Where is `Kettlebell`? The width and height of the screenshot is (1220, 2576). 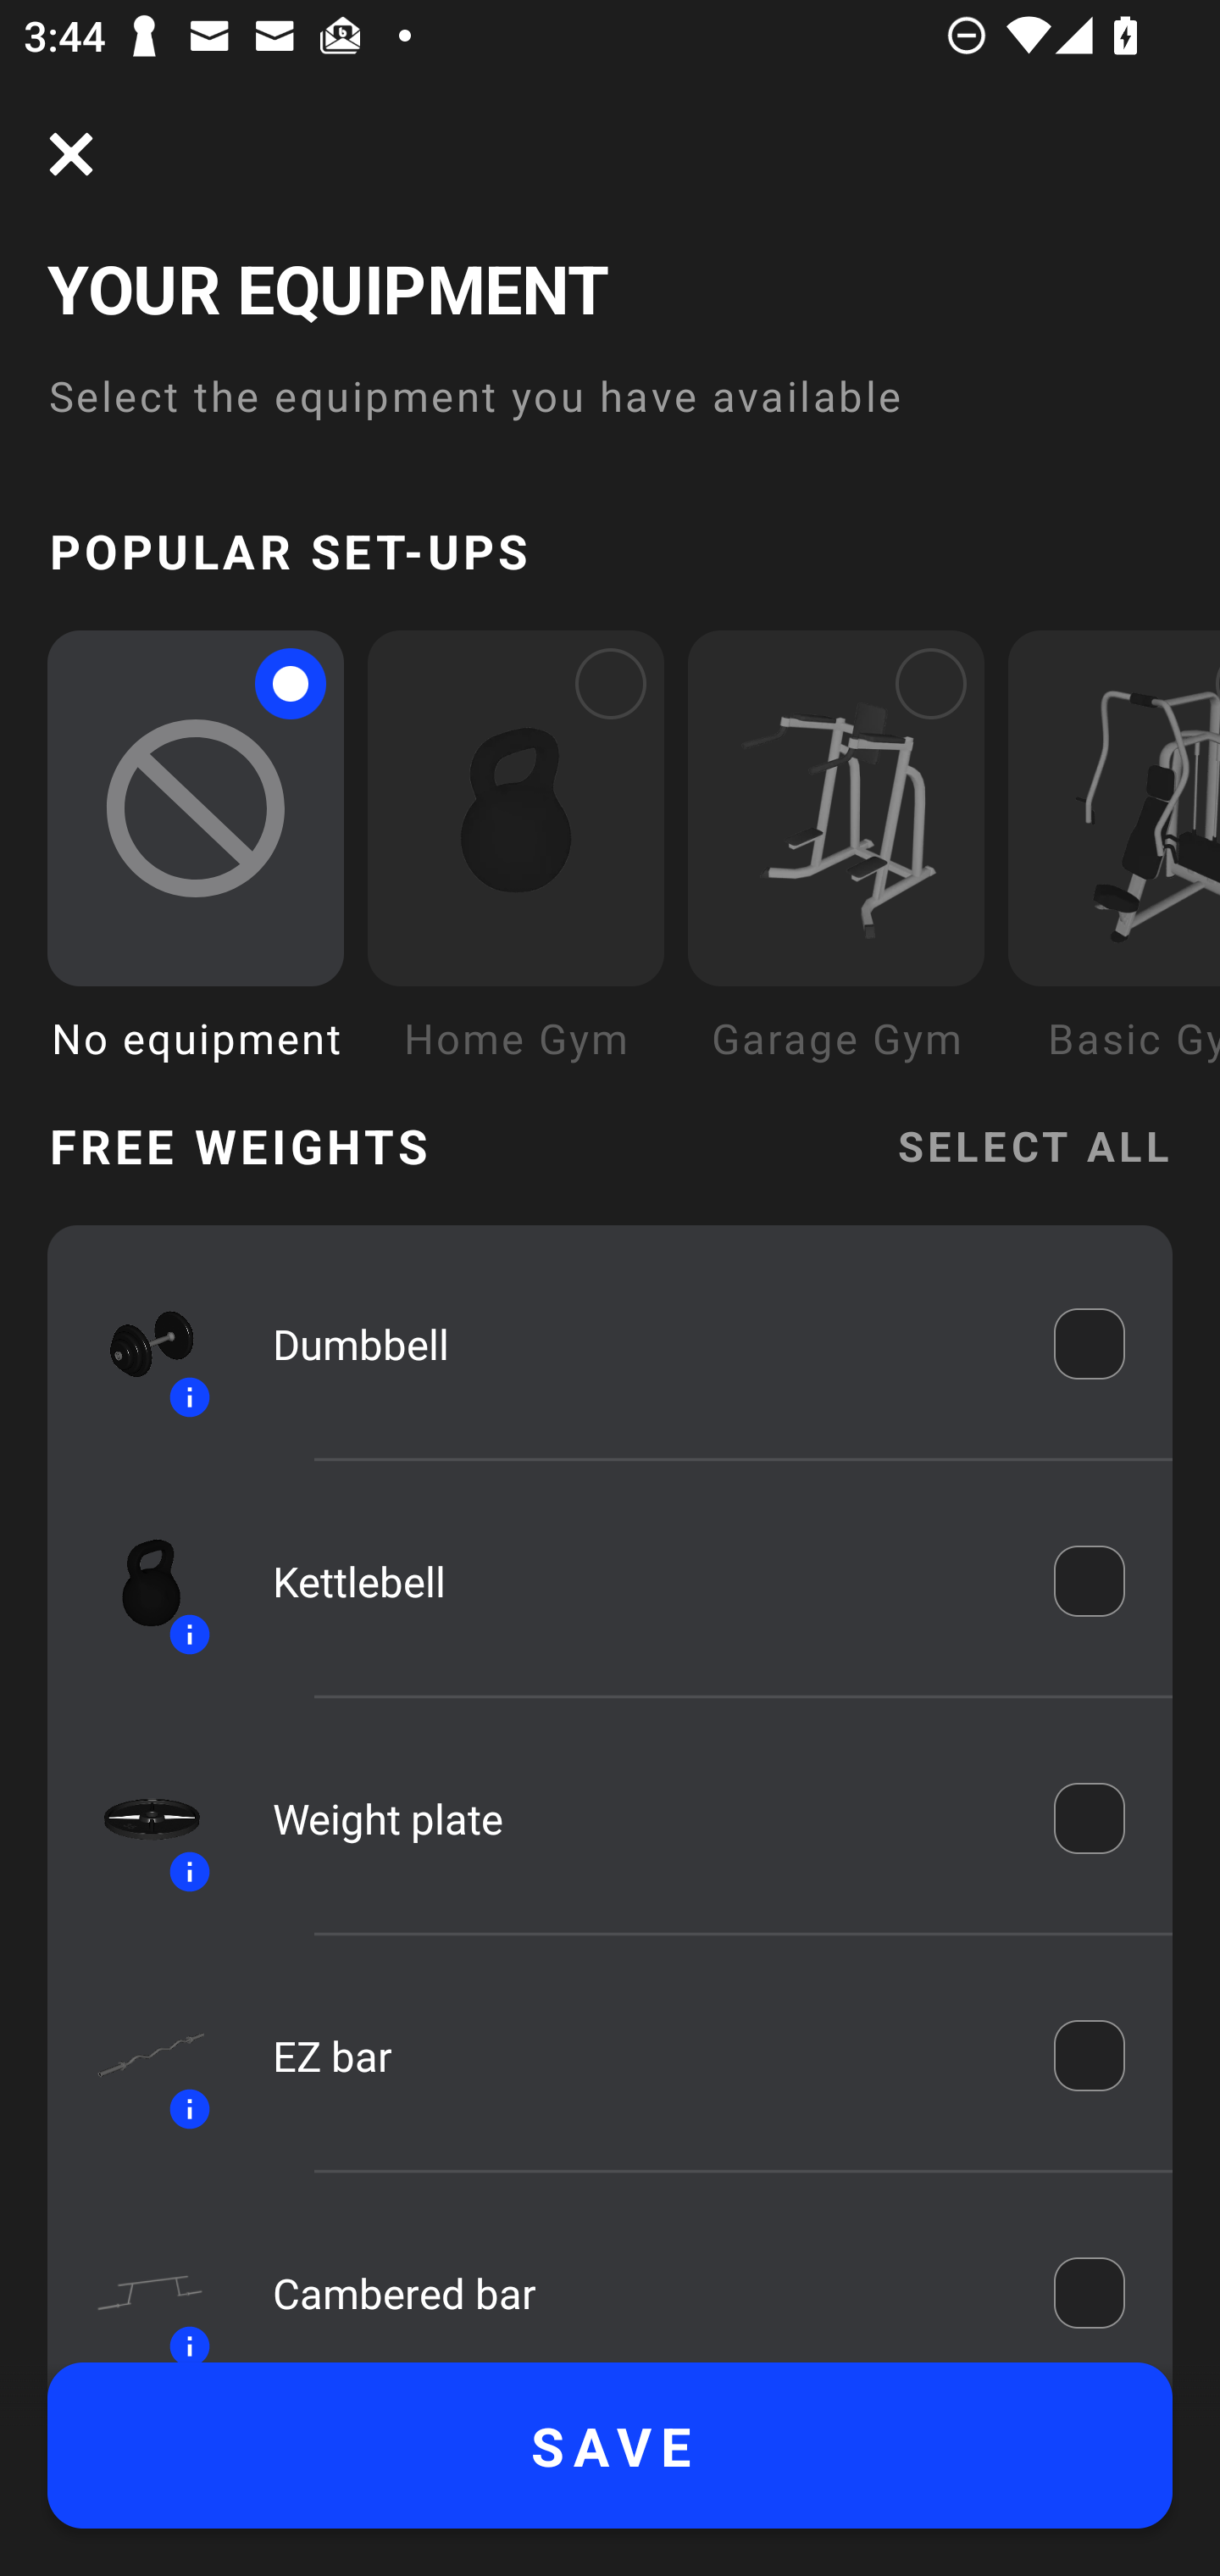
Kettlebell is located at coordinates (640, 1579).